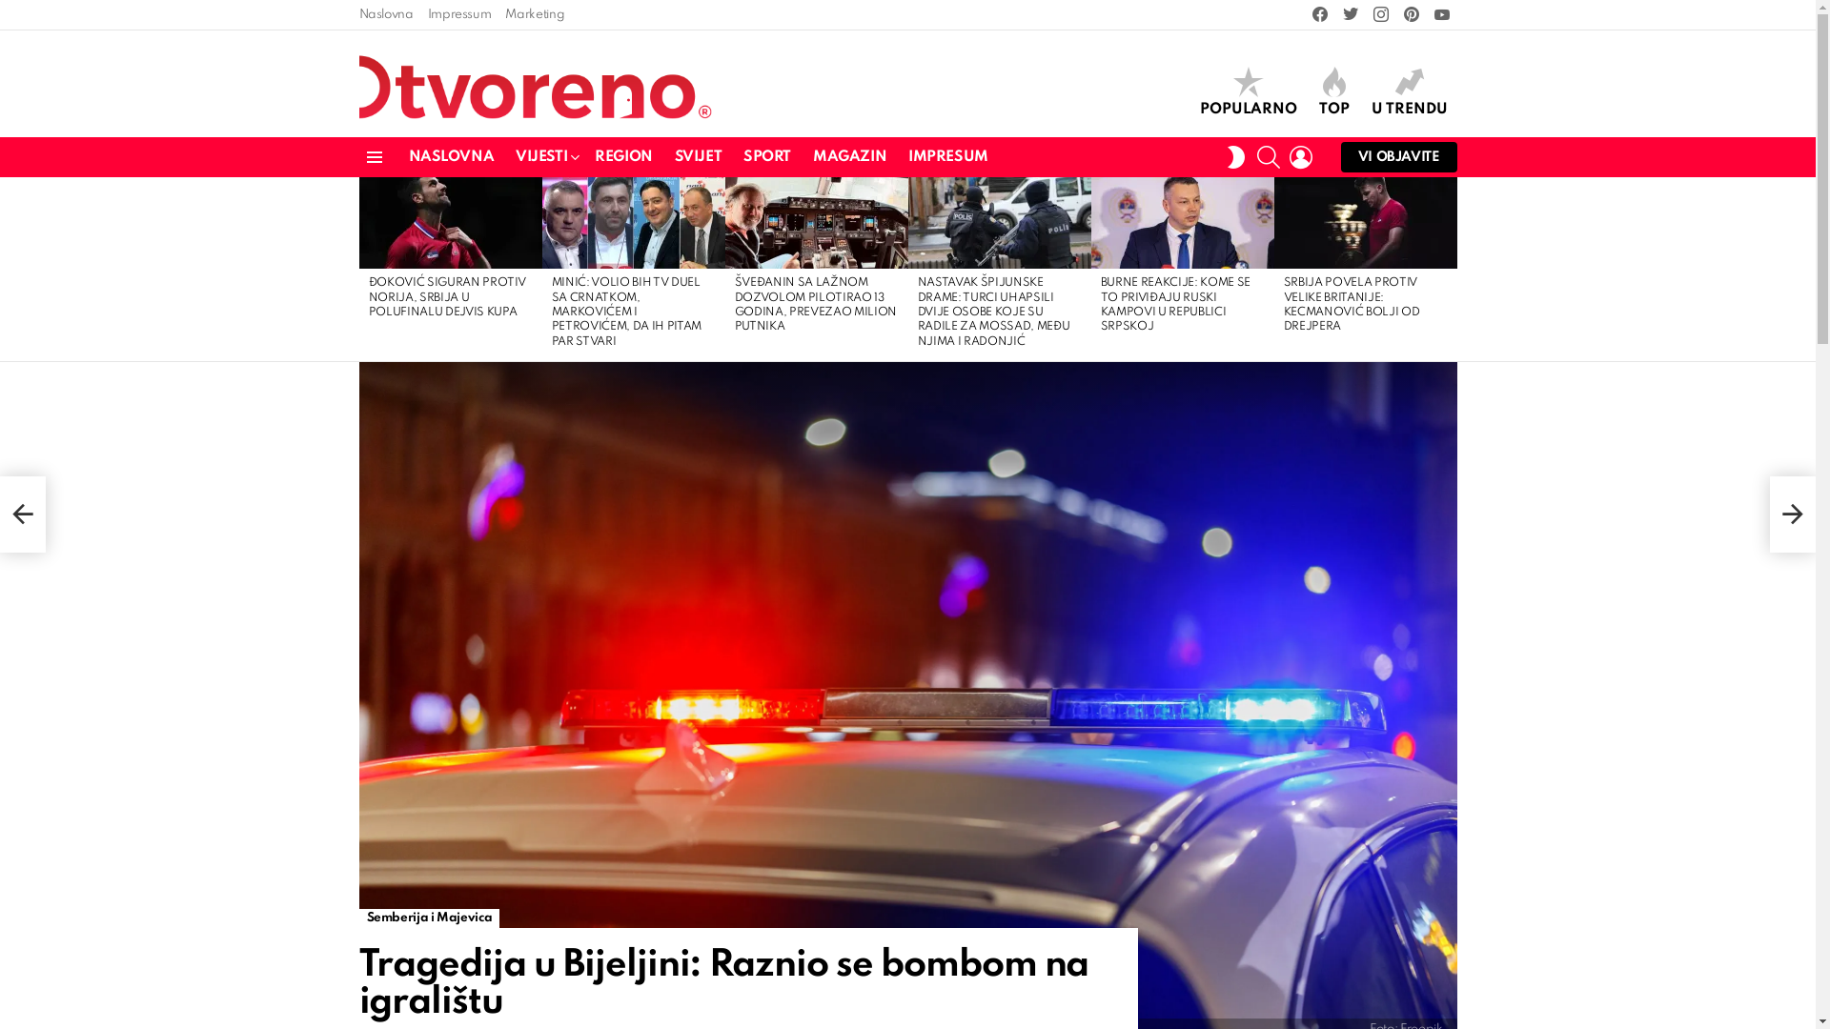 This screenshot has height=1029, width=1830. What do you see at coordinates (850, 157) in the screenshot?
I see `MAGAZIN` at bounding box center [850, 157].